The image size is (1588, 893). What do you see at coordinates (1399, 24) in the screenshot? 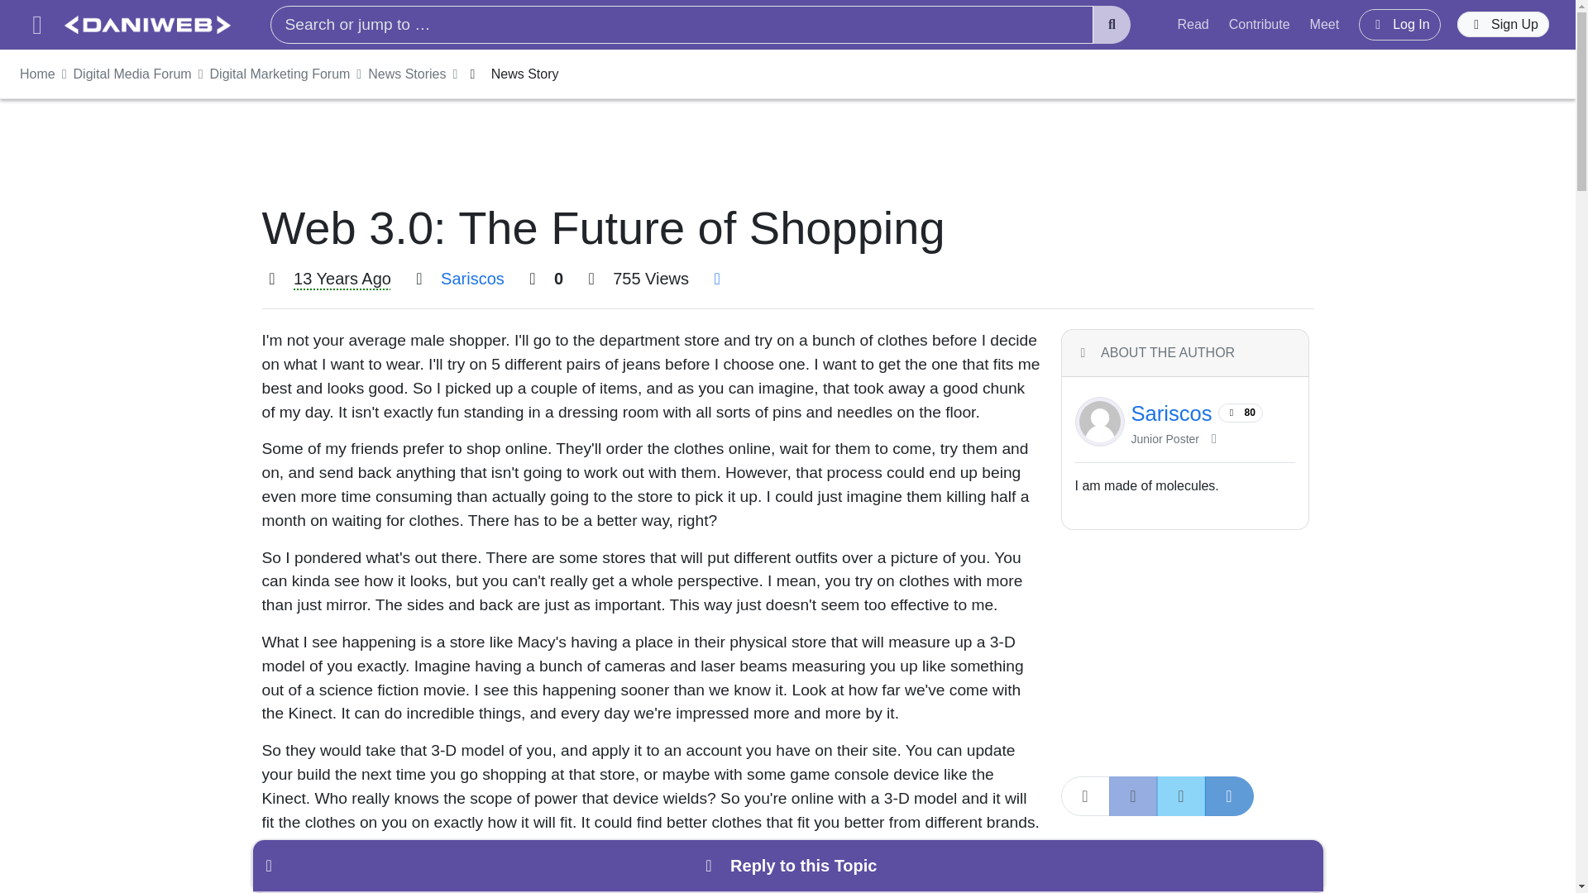
I see `Log In` at bounding box center [1399, 24].